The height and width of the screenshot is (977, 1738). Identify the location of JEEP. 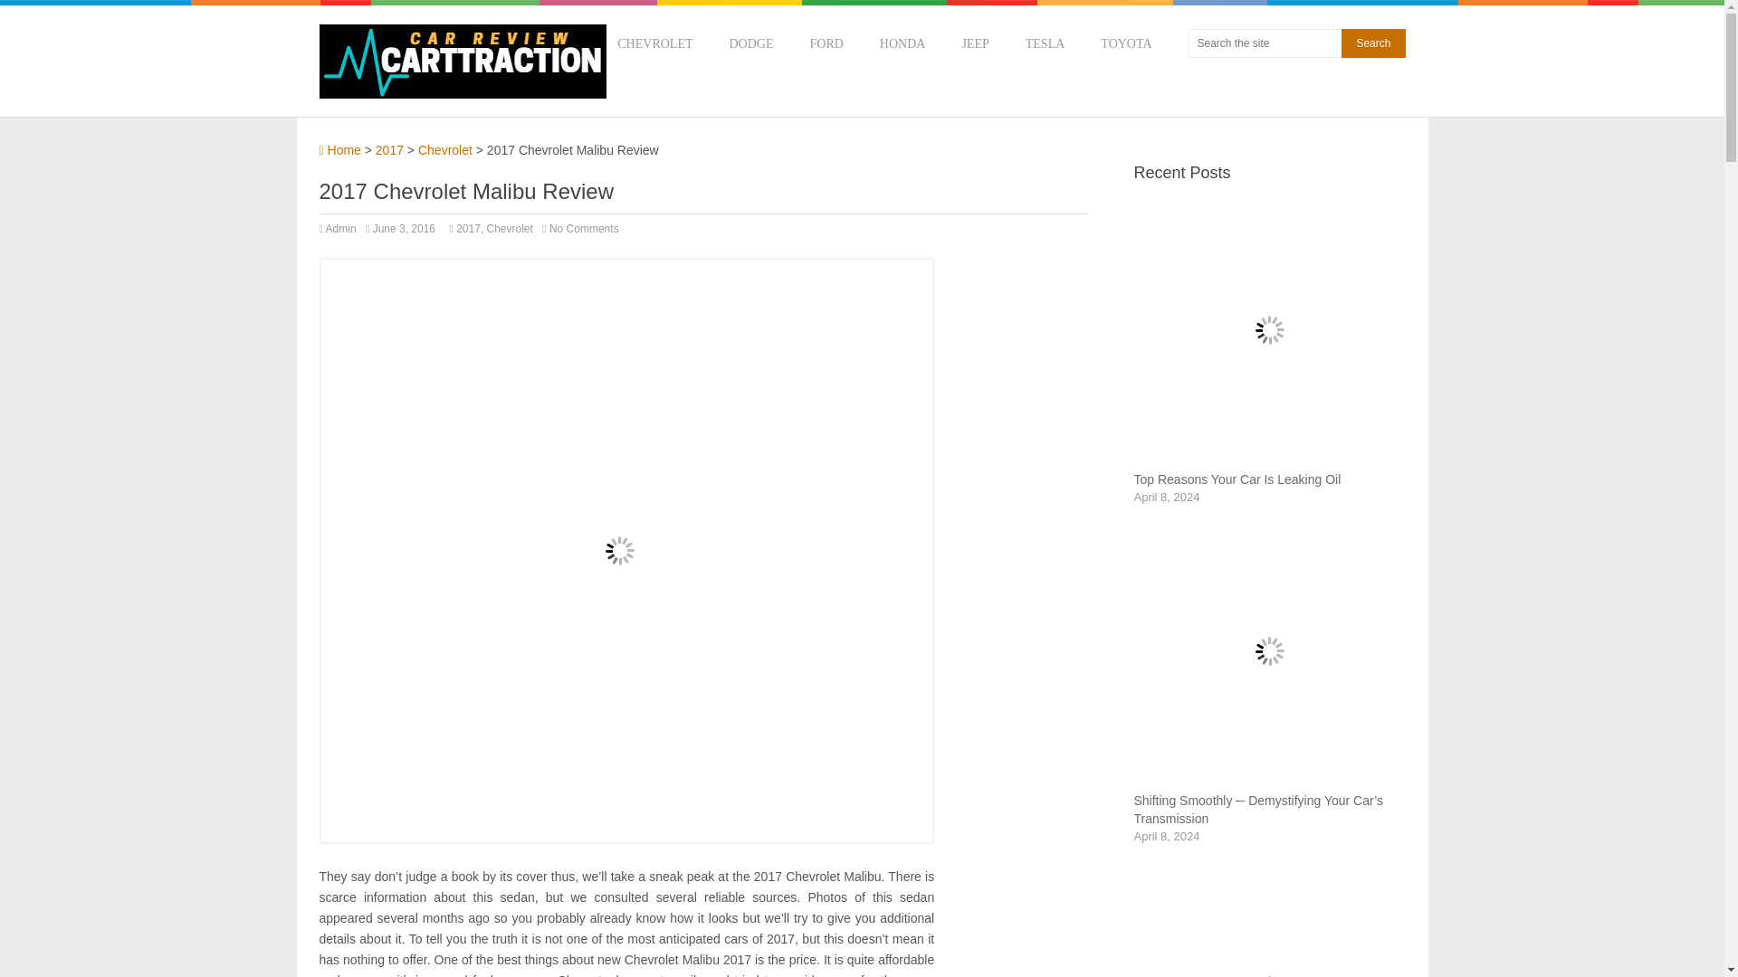
(974, 43).